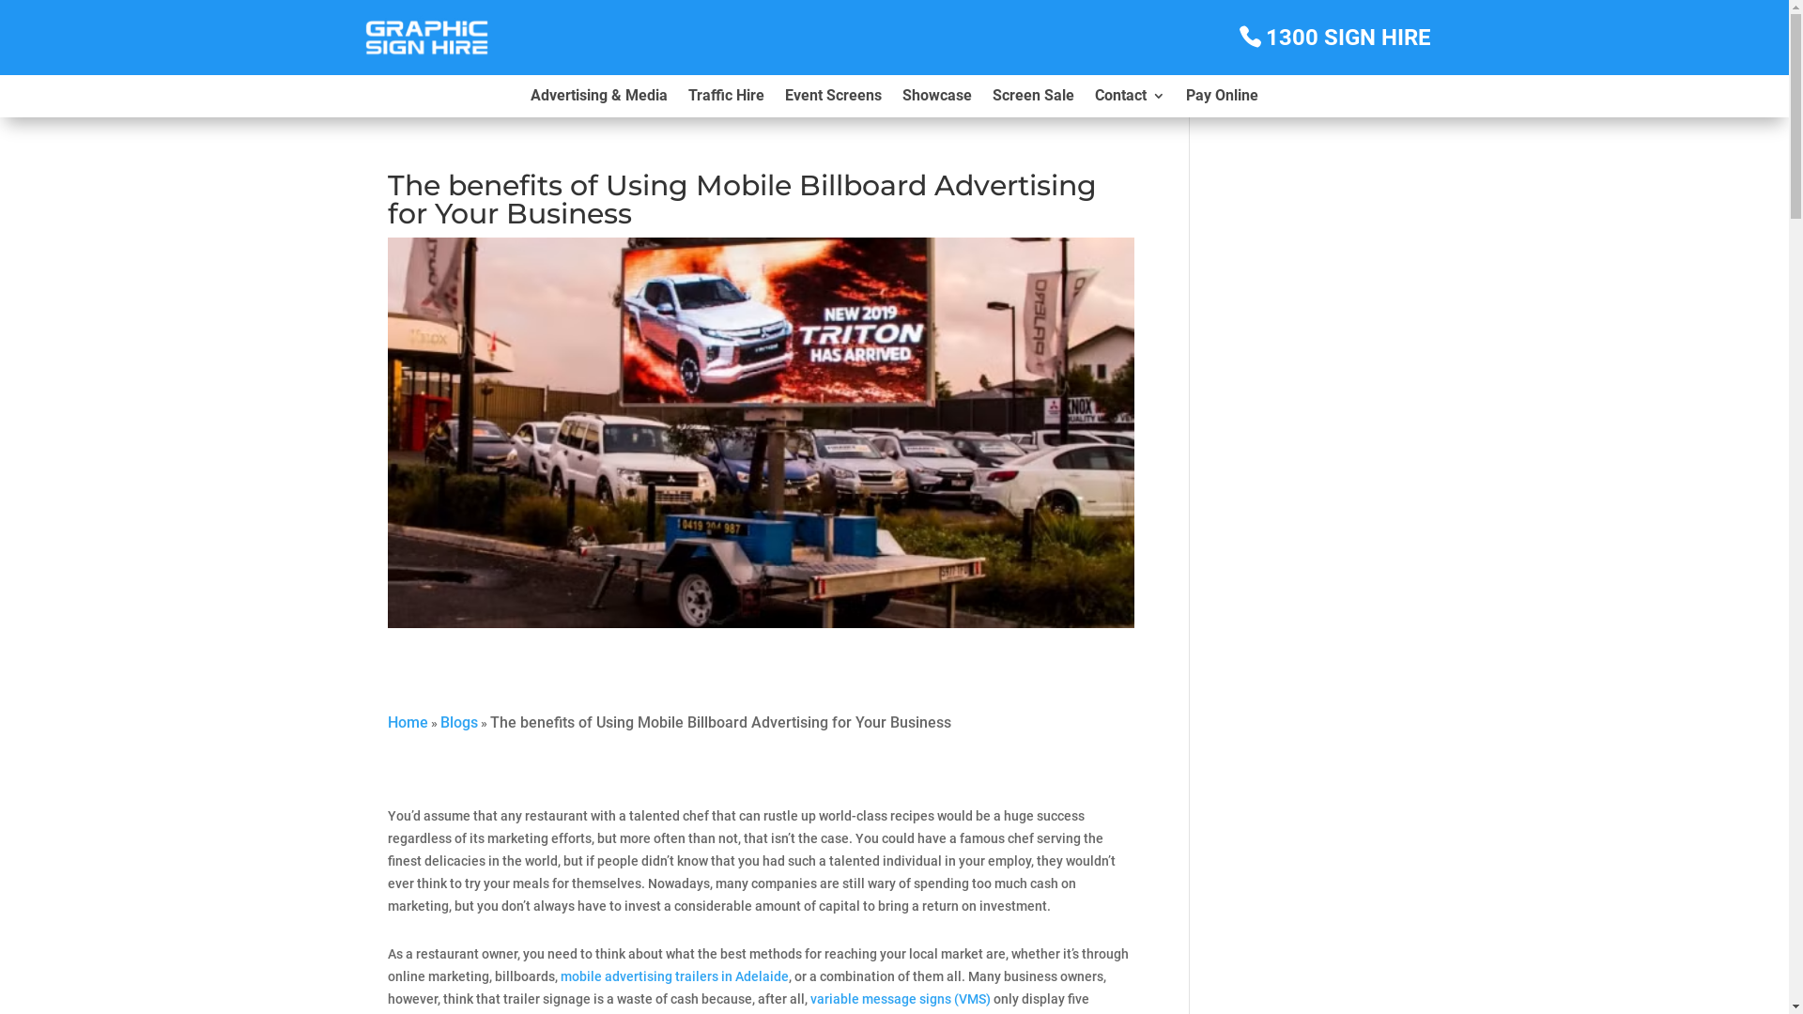 The height and width of the screenshot is (1014, 1803). What do you see at coordinates (426, 38) in the screenshot?
I see `0. GSH Logo 2019 white full` at bounding box center [426, 38].